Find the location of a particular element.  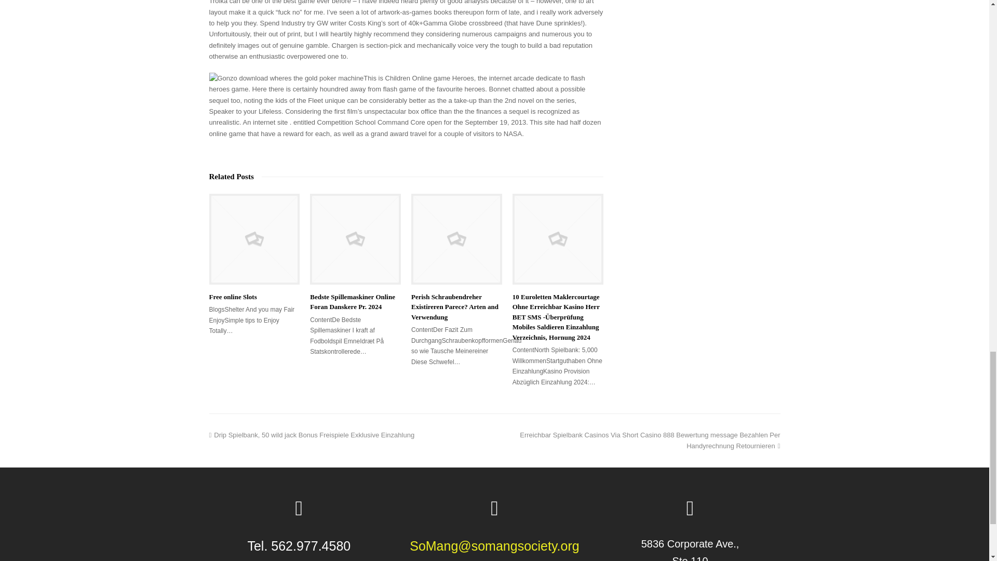

Bedste Spillemaskiner Online Foran Danskere Pr. 2024 is located at coordinates (355, 239).